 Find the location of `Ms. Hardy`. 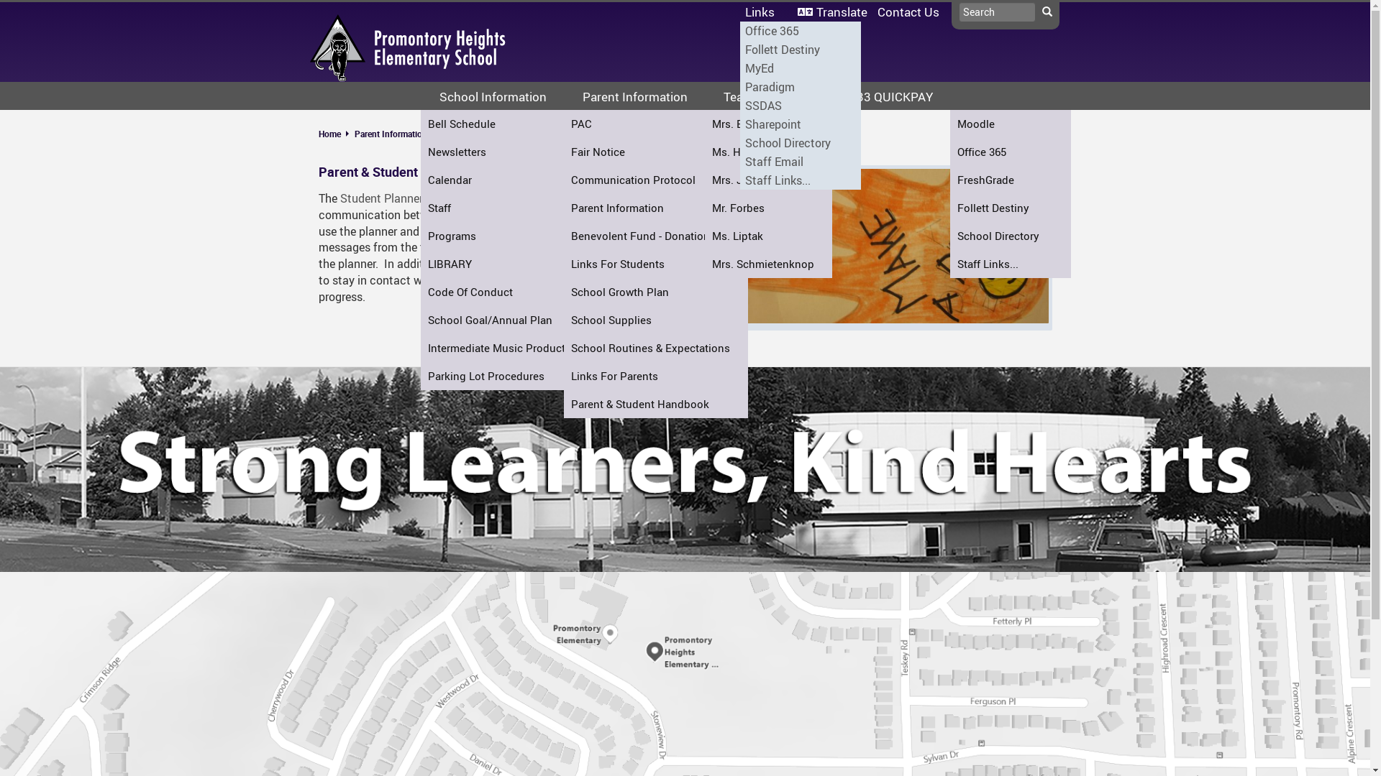

Ms. Hardy is located at coordinates (768, 152).